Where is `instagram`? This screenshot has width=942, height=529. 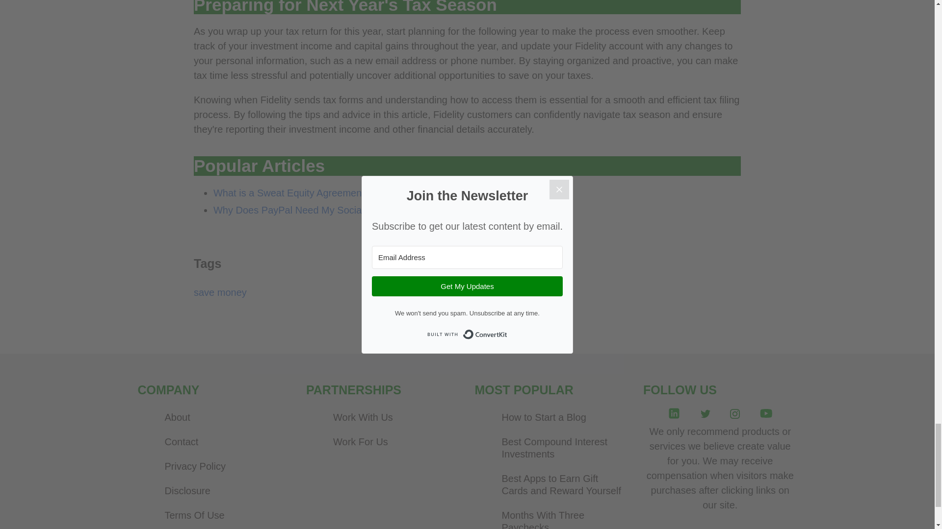 instagram is located at coordinates (735, 414).